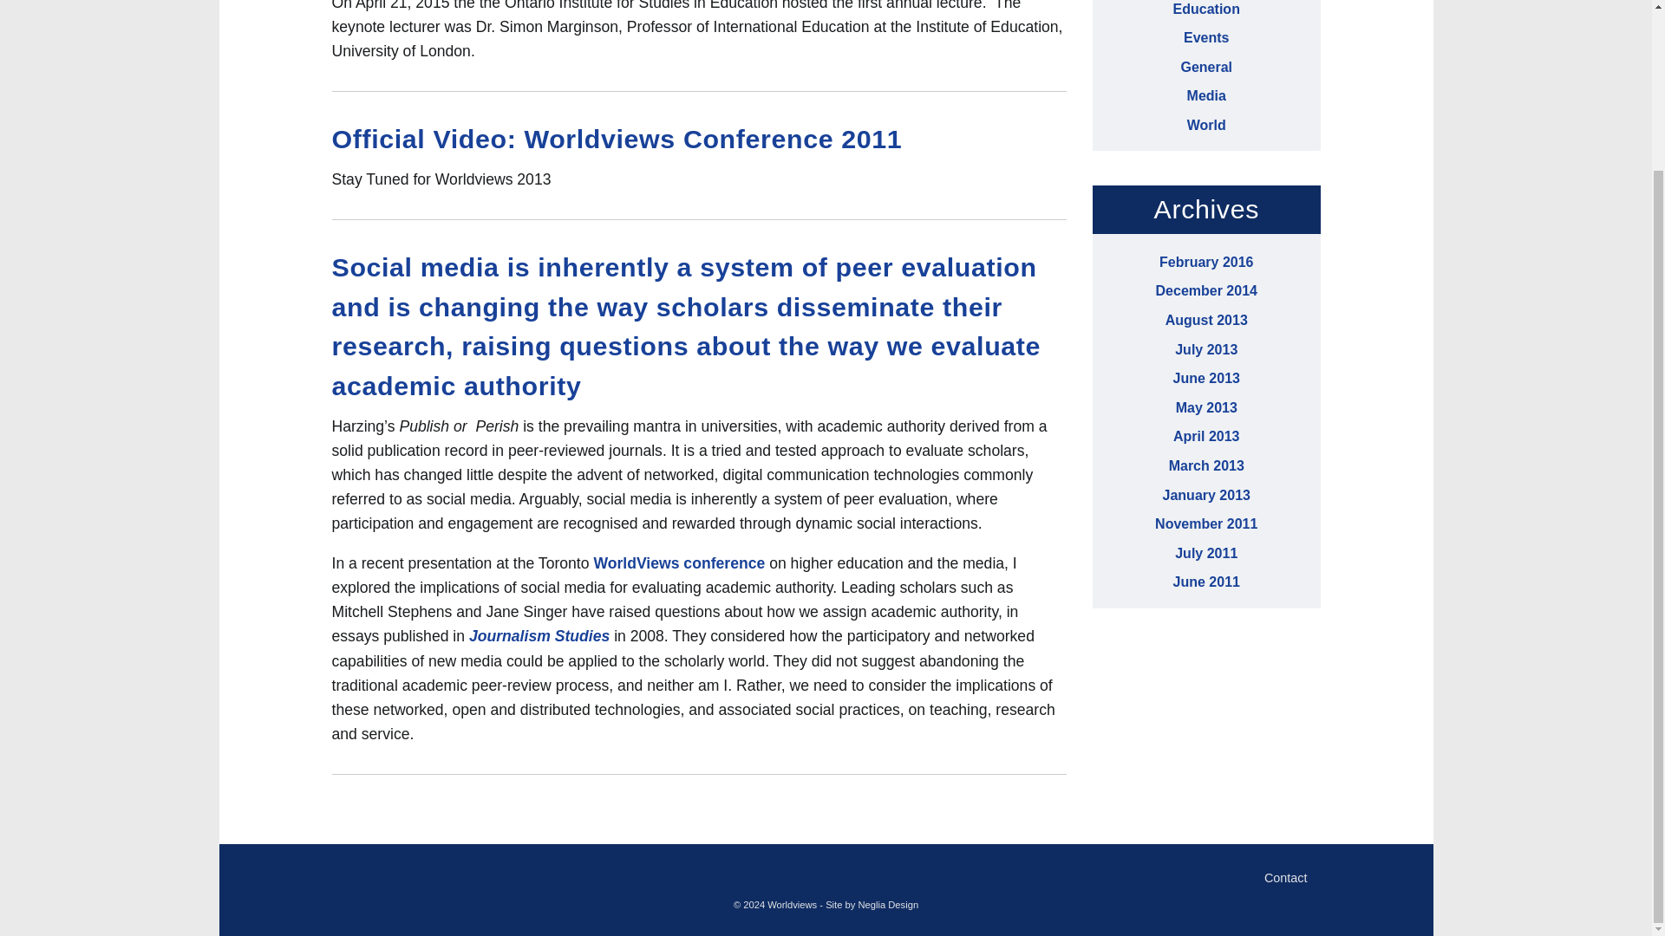 The image size is (1665, 936). Describe the element at coordinates (1205, 36) in the screenshot. I see `Events` at that location.